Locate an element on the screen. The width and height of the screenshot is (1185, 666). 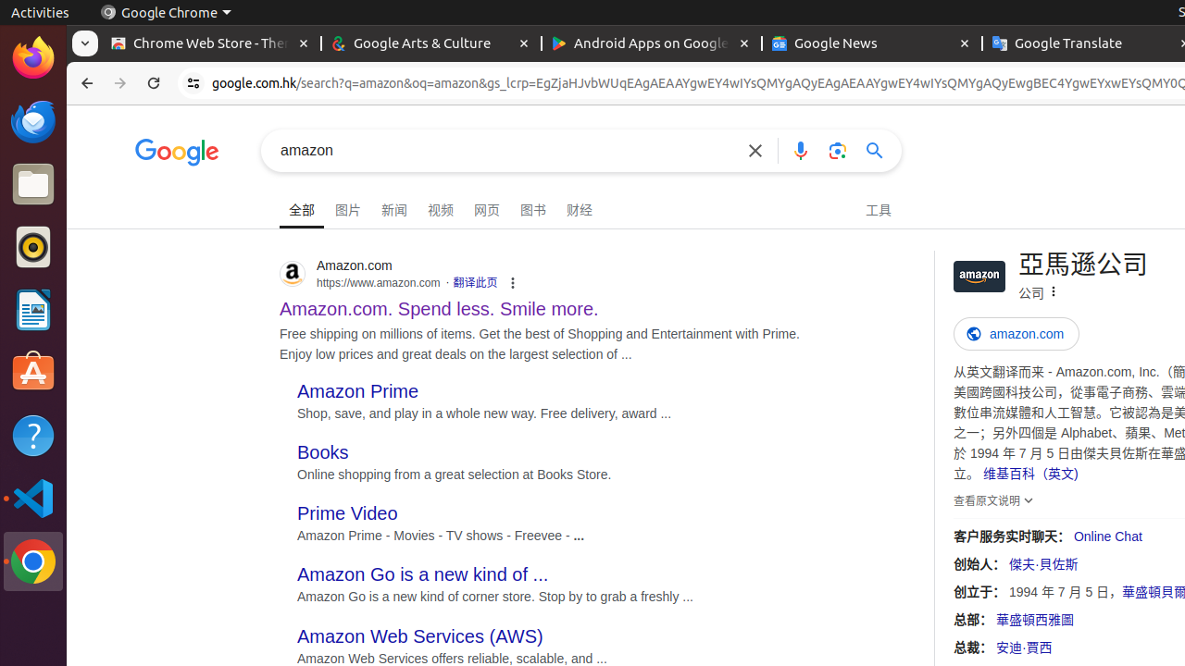
View site information is located at coordinates (193, 83).